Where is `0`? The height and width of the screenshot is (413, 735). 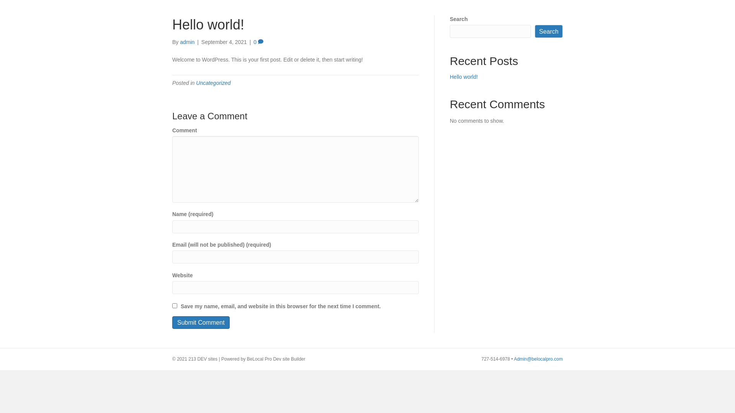
0 is located at coordinates (258, 42).